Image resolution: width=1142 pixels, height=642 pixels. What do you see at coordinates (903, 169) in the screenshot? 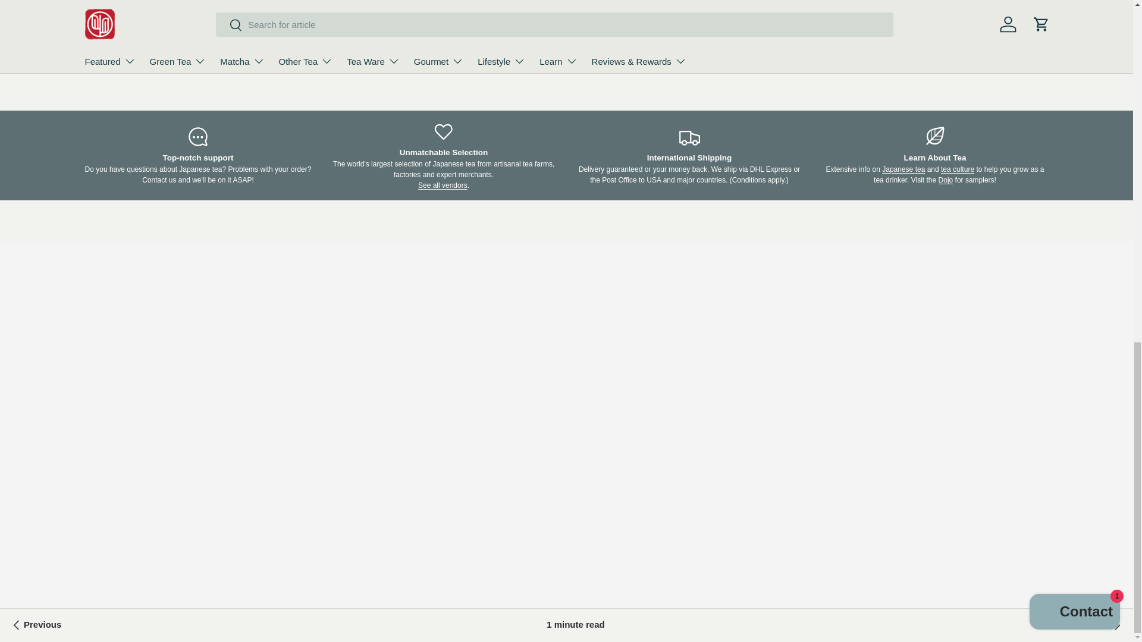
I see `Professional's Guide to Japanese Tea` at bounding box center [903, 169].